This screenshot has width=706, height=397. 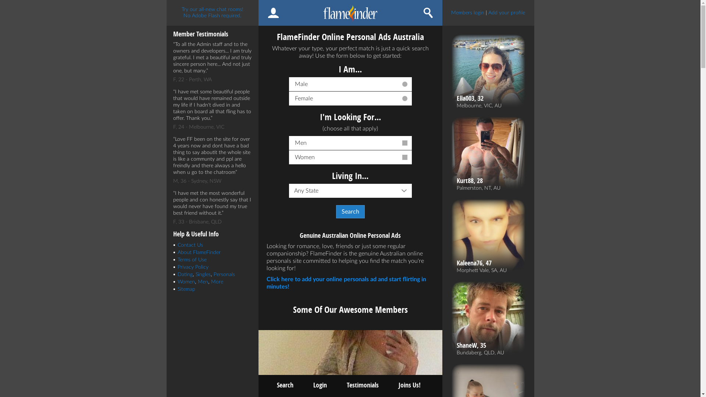 I want to click on Contact Us, so click(x=190, y=245).